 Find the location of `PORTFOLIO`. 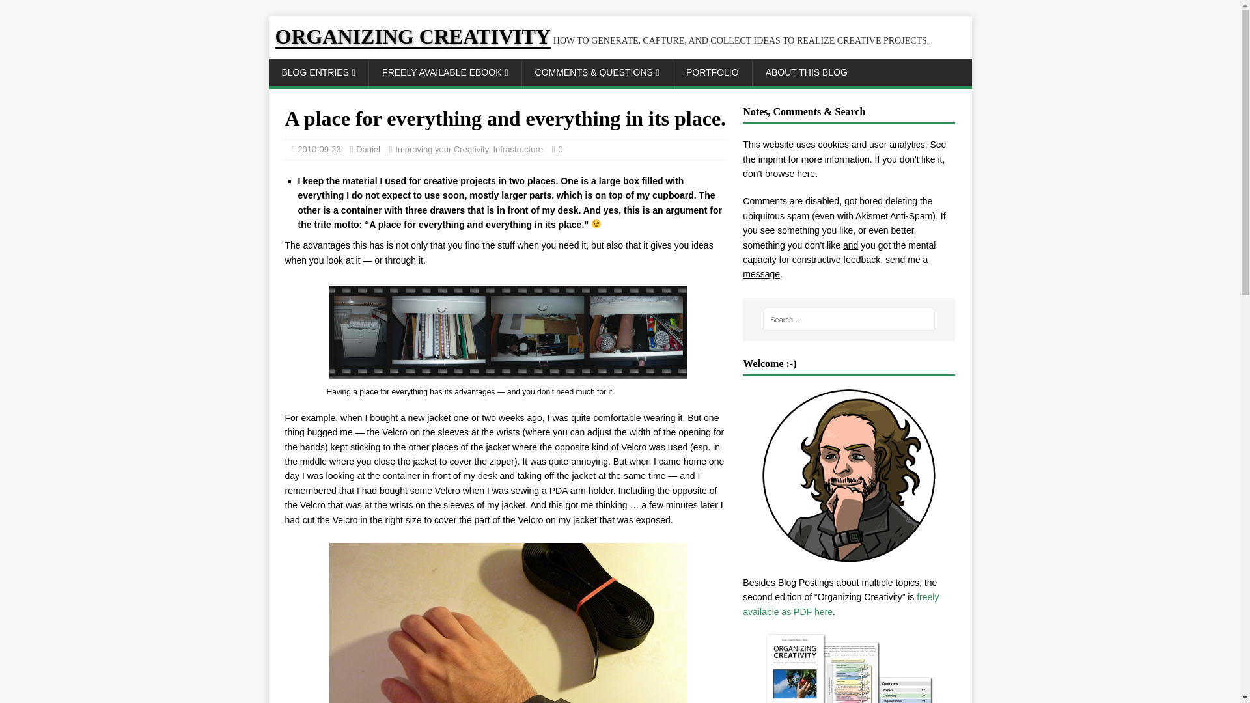

PORTFOLIO is located at coordinates (712, 72).